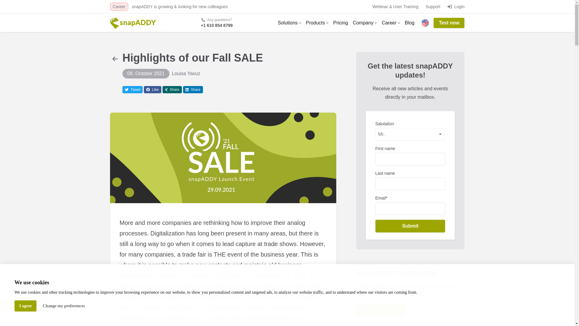 Image resolution: width=579 pixels, height=326 pixels. What do you see at coordinates (25, 306) in the screenshot?
I see `I agree` at bounding box center [25, 306].